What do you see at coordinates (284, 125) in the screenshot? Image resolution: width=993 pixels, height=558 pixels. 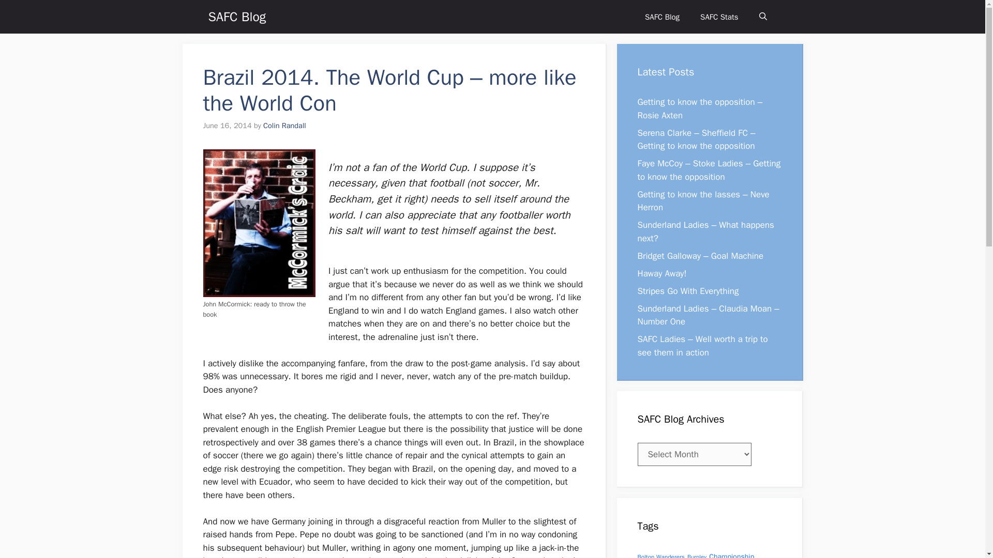 I see `Colin Randall` at bounding box center [284, 125].